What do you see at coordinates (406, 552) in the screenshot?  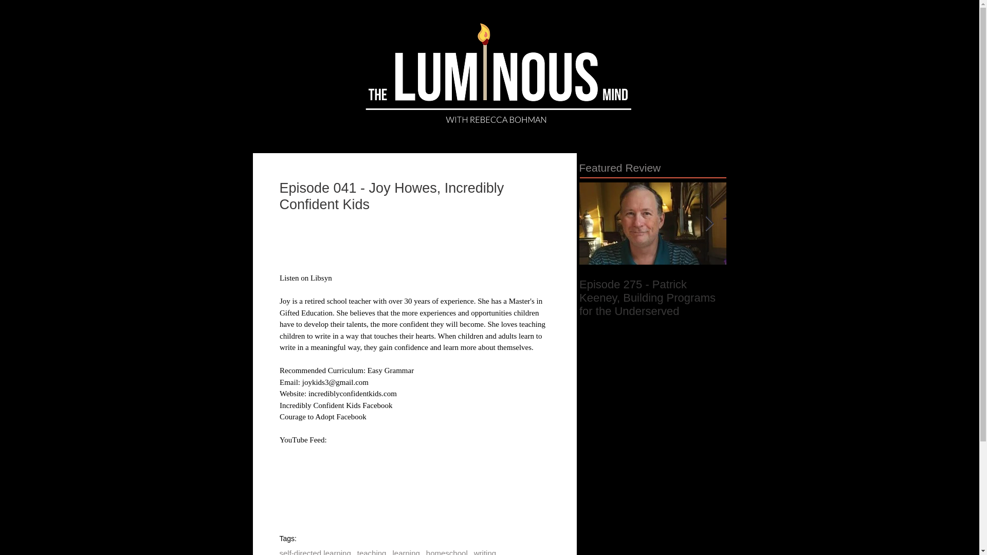 I see `learning` at bounding box center [406, 552].